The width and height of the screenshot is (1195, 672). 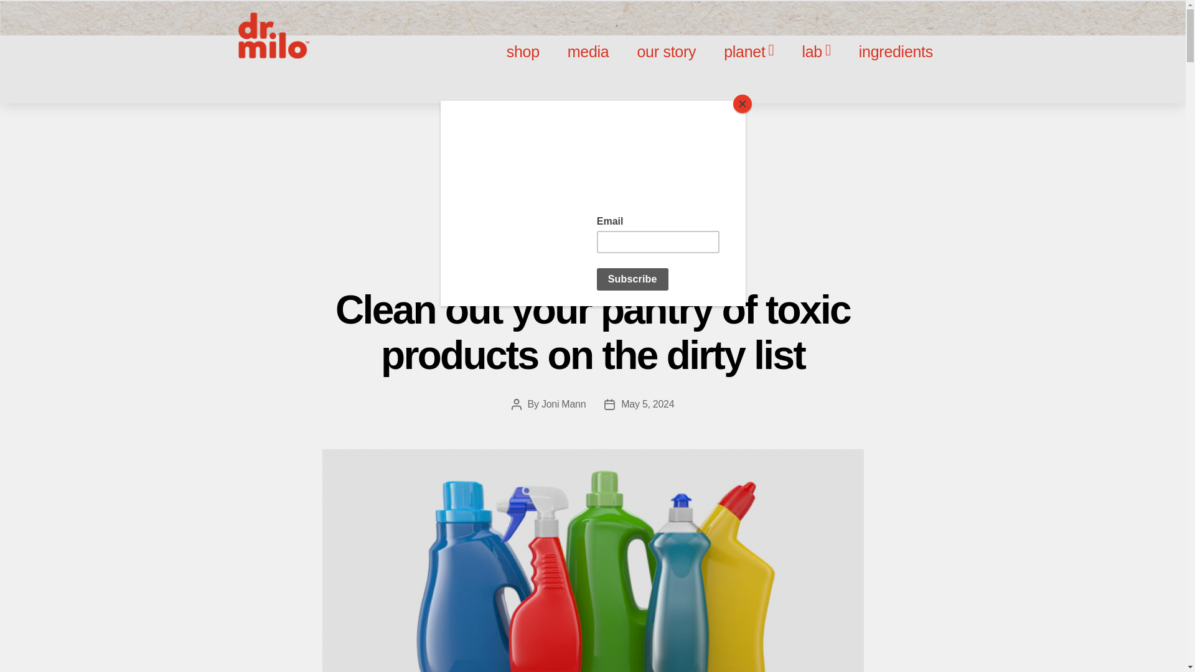 I want to click on Clean out your pantry of toxic products on the dirty list, so click(x=593, y=332).